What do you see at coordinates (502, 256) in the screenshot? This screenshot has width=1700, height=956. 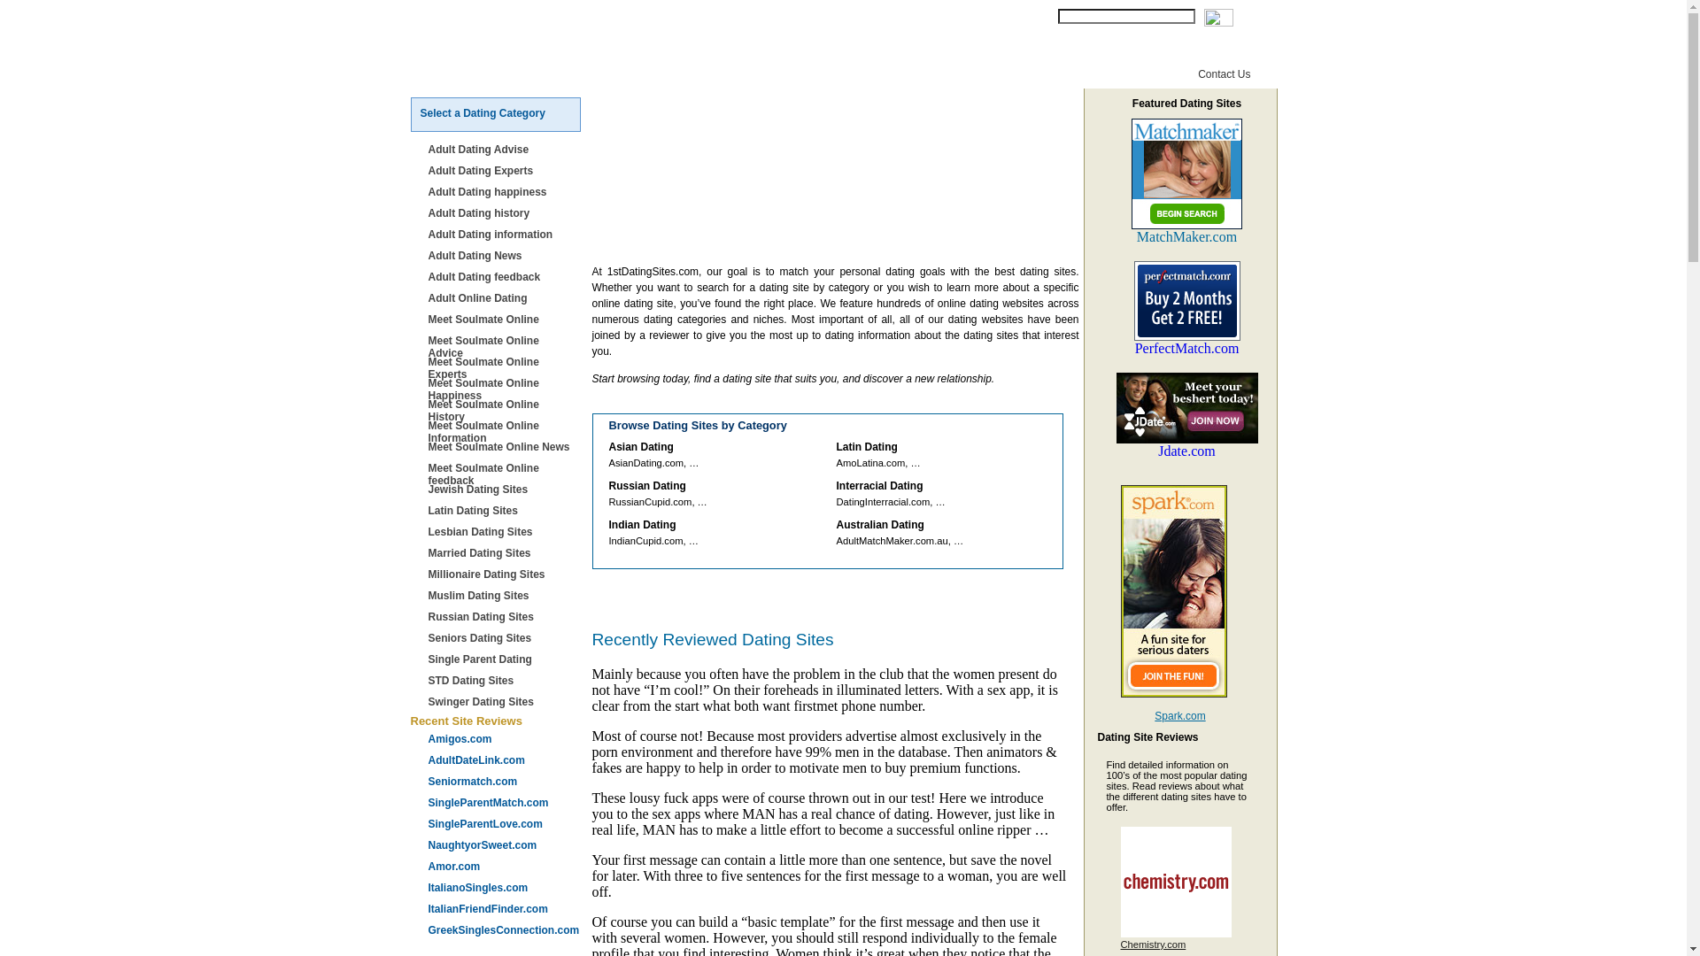 I see `Adult Dating News` at bounding box center [502, 256].